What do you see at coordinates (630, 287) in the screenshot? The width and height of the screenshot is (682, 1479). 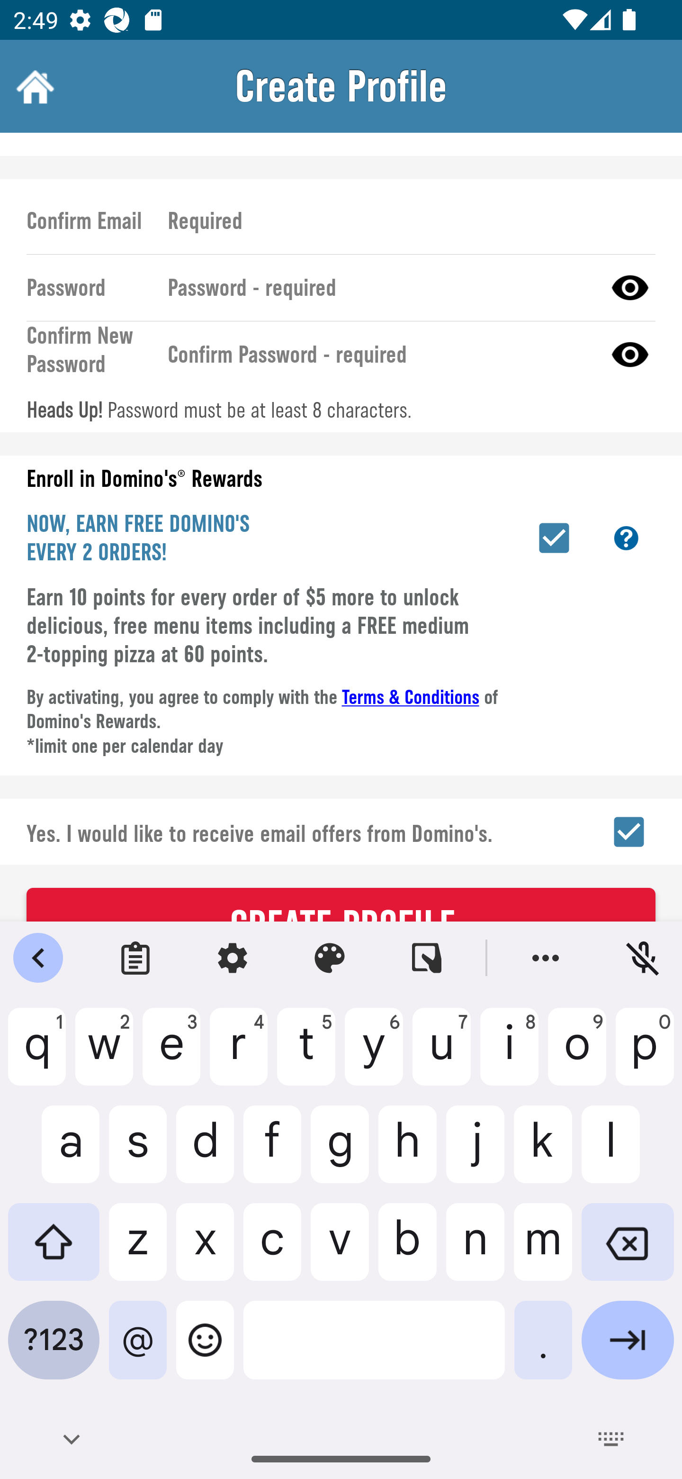 I see `Show Password` at bounding box center [630, 287].